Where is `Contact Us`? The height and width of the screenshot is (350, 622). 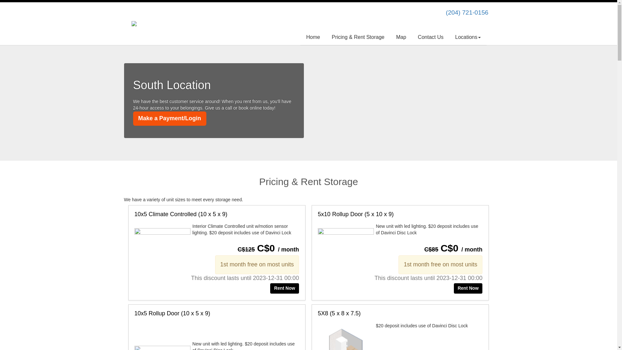 Contact Us is located at coordinates (431, 38).